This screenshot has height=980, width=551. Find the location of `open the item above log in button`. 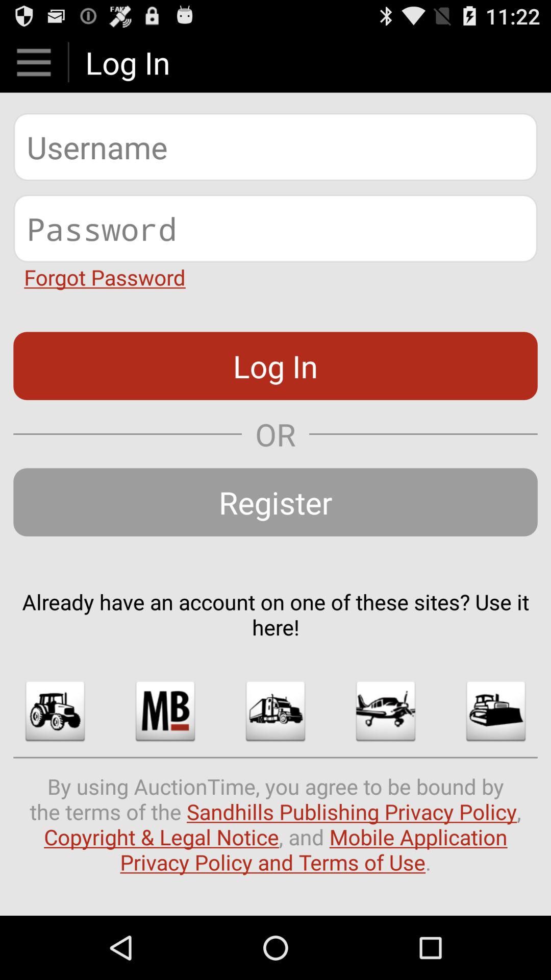

open the item above log in button is located at coordinates (105, 277).